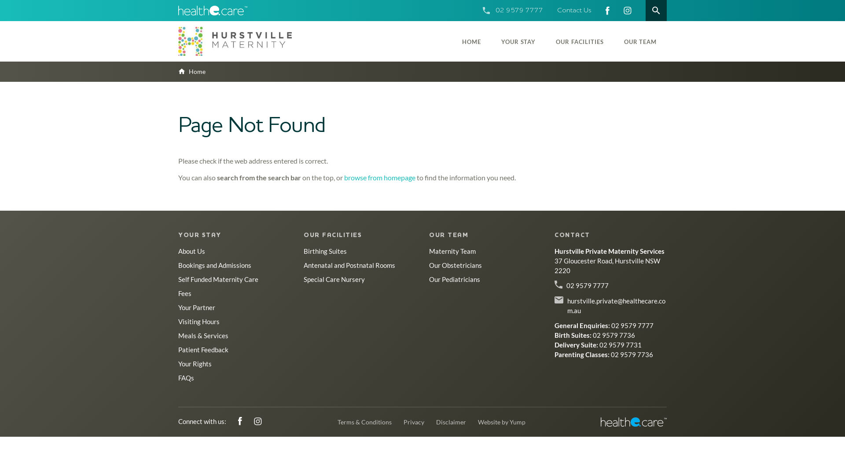 The height and width of the screenshot is (475, 845). I want to click on Facebook page - hurstvilleprivate, so click(241, 421).